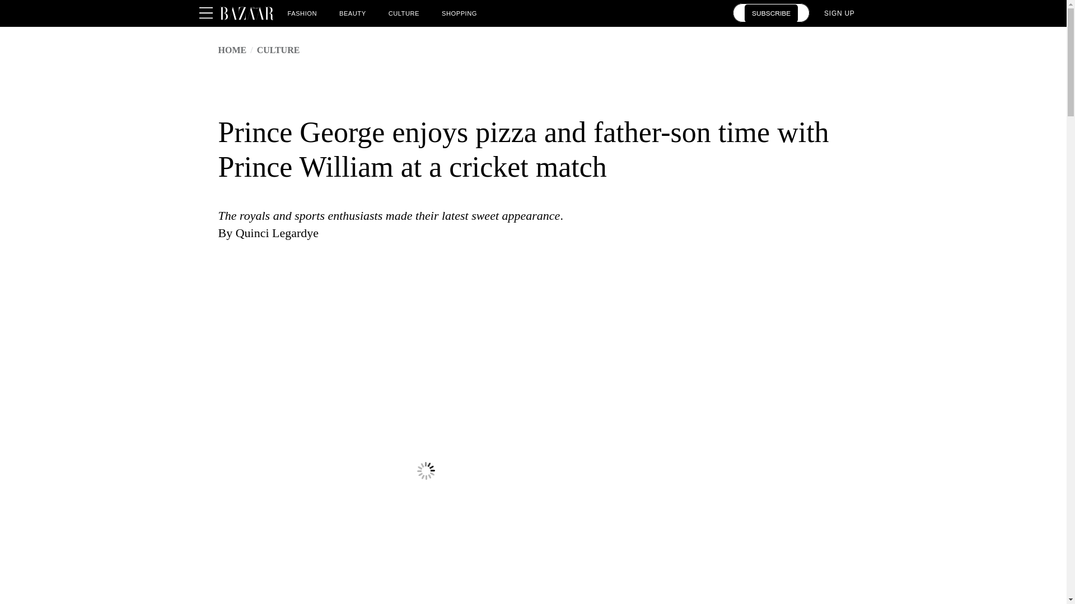 This screenshot has height=604, width=1075. Describe the element at coordinates (302, 13) in the screenshot. I see `FASHION` at that location.